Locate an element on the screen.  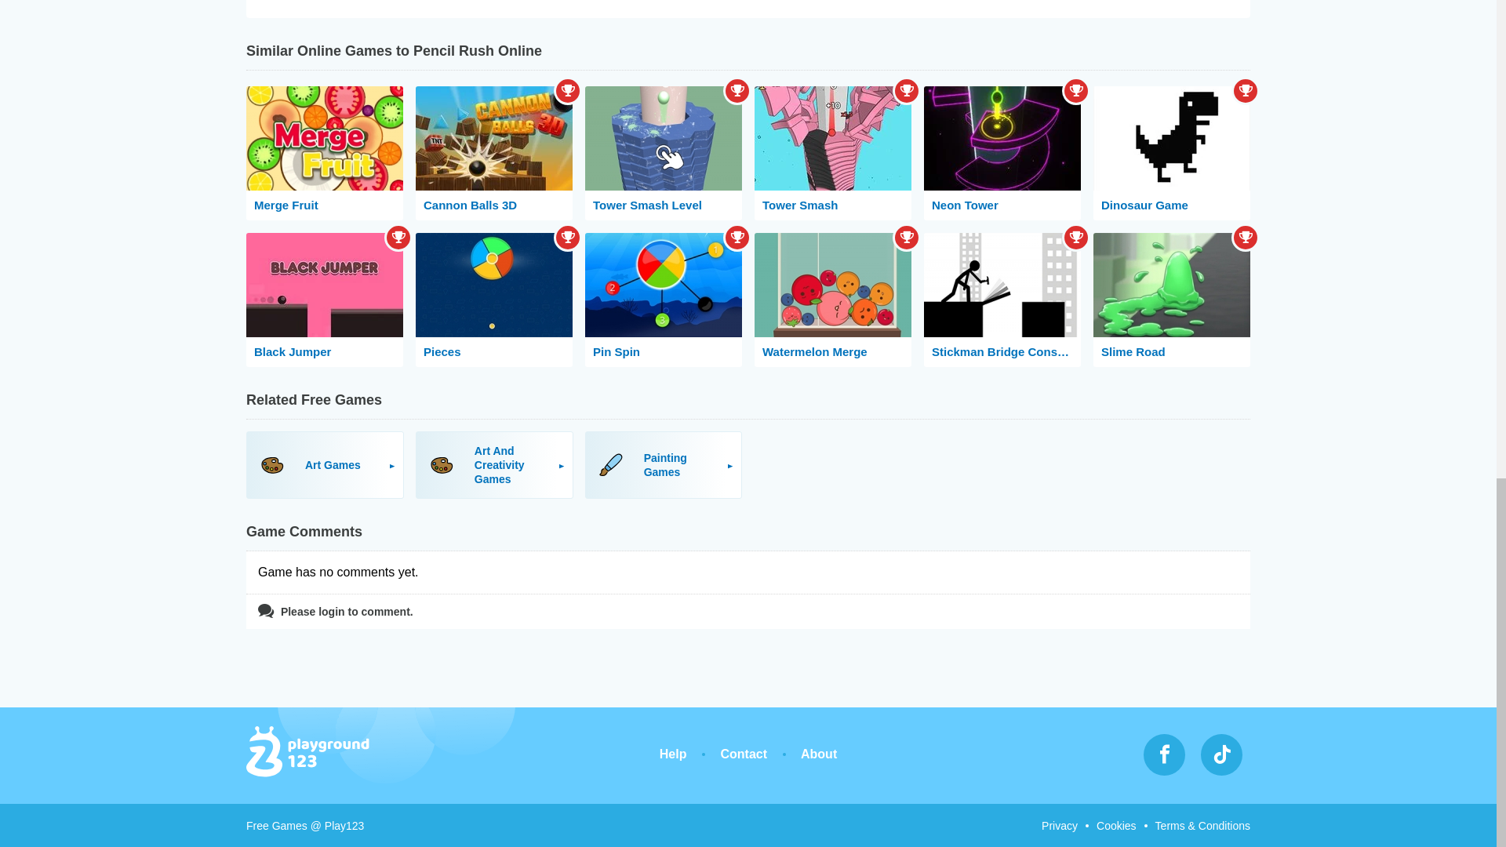
Watermelon Merge is located at coordinates (832, 300).